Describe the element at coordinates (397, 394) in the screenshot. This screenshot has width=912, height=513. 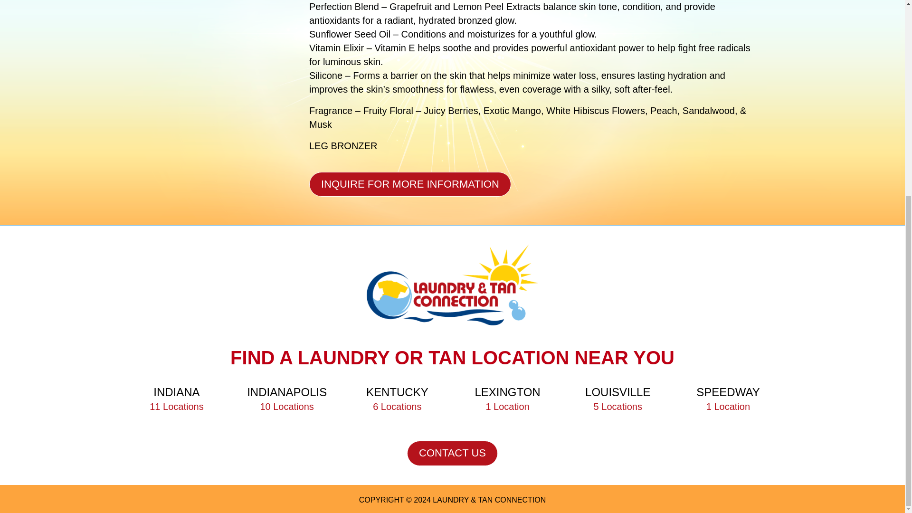
I see `Indianapolis` at that location.